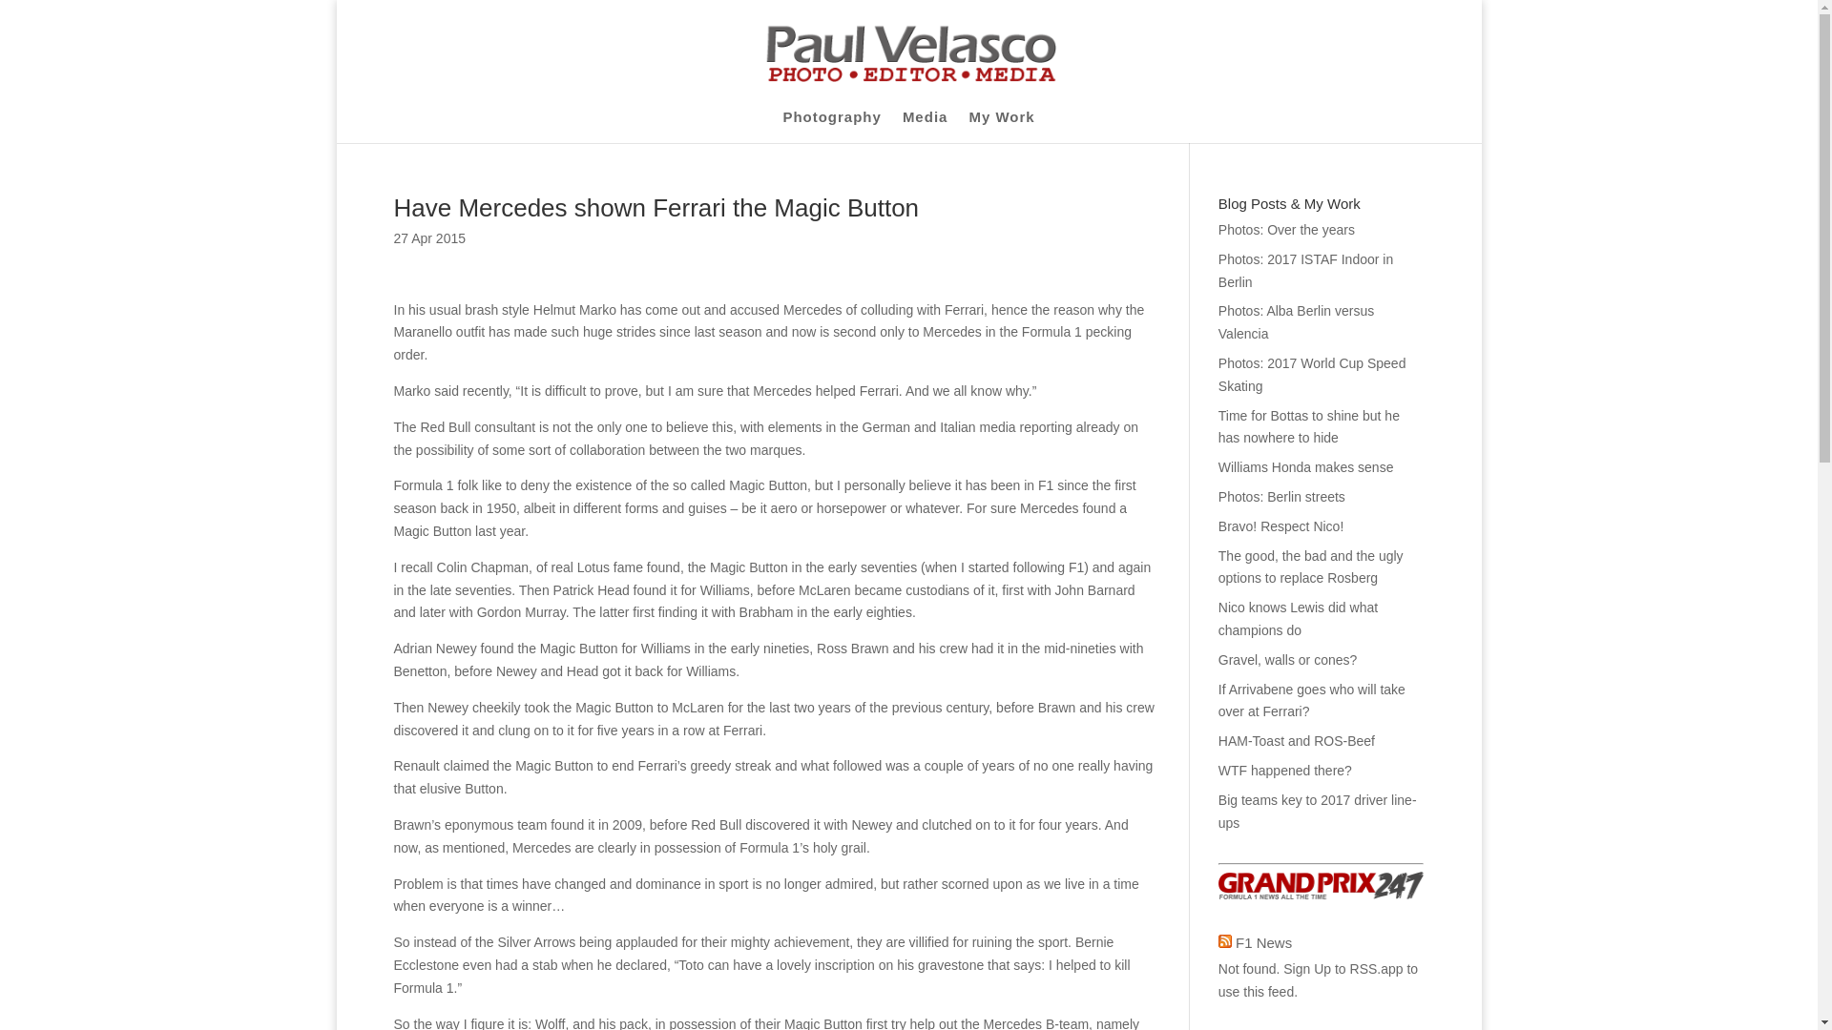 This screenshot has width=1832, height=1030. Describe the element at coordinates (1002, 126) in the screenshot. I see `My Work` at that location.